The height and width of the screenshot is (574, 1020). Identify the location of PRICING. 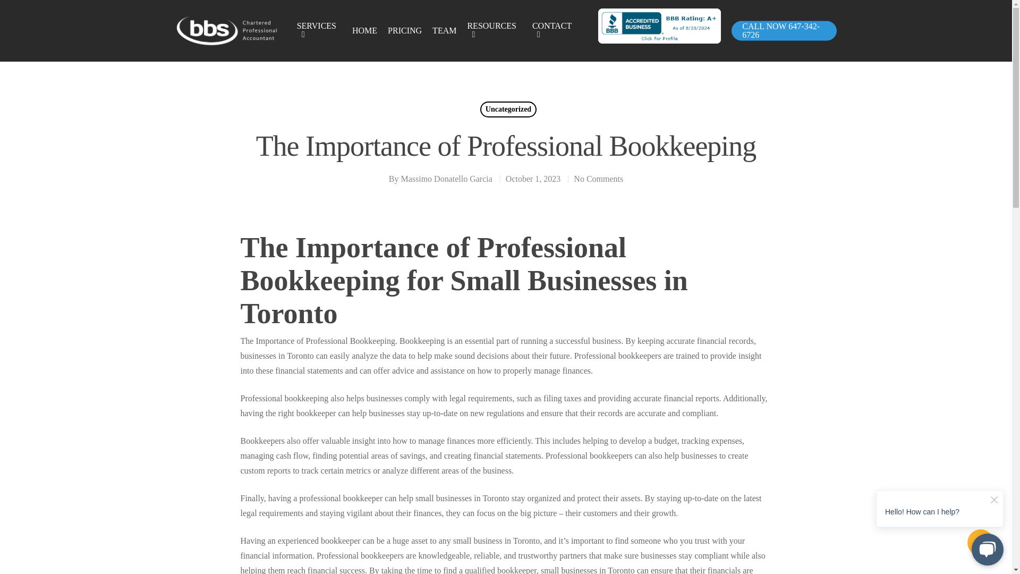
(405, 30).